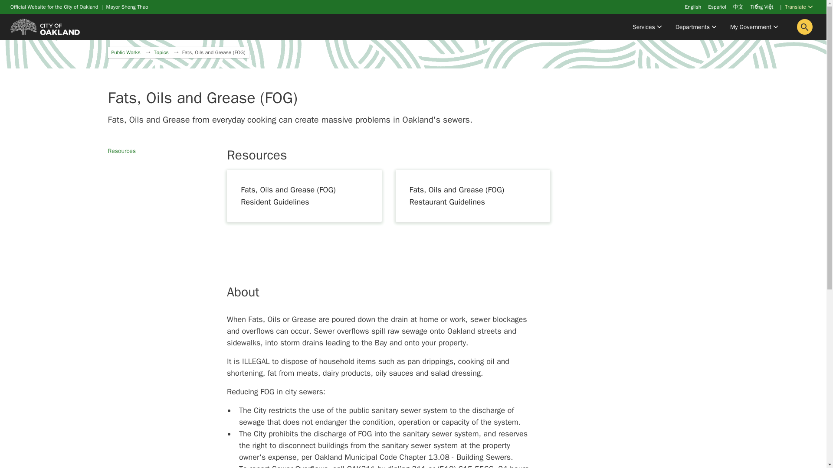  What do you see at coordinates (45, 26) in the screenshot?
I see `Home` at bounding box center [45, 26].